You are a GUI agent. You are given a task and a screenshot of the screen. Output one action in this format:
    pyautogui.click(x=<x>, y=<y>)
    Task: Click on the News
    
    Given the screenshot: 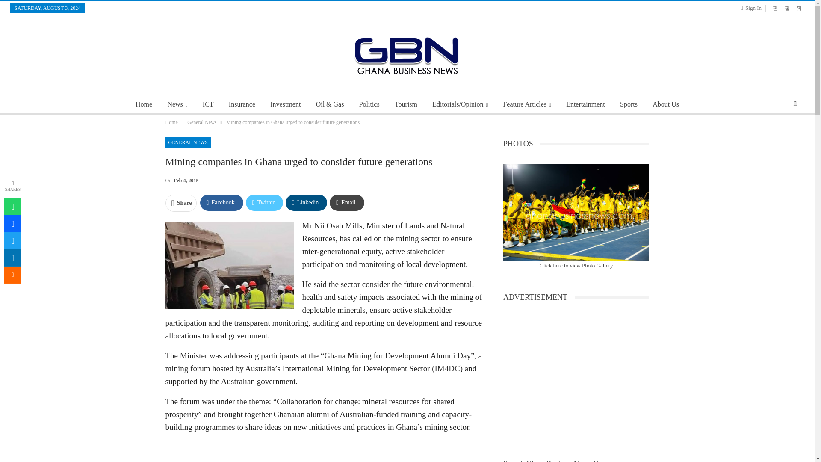 What is the action you would take?
    pyautogui.click(x=177, y=104)
    